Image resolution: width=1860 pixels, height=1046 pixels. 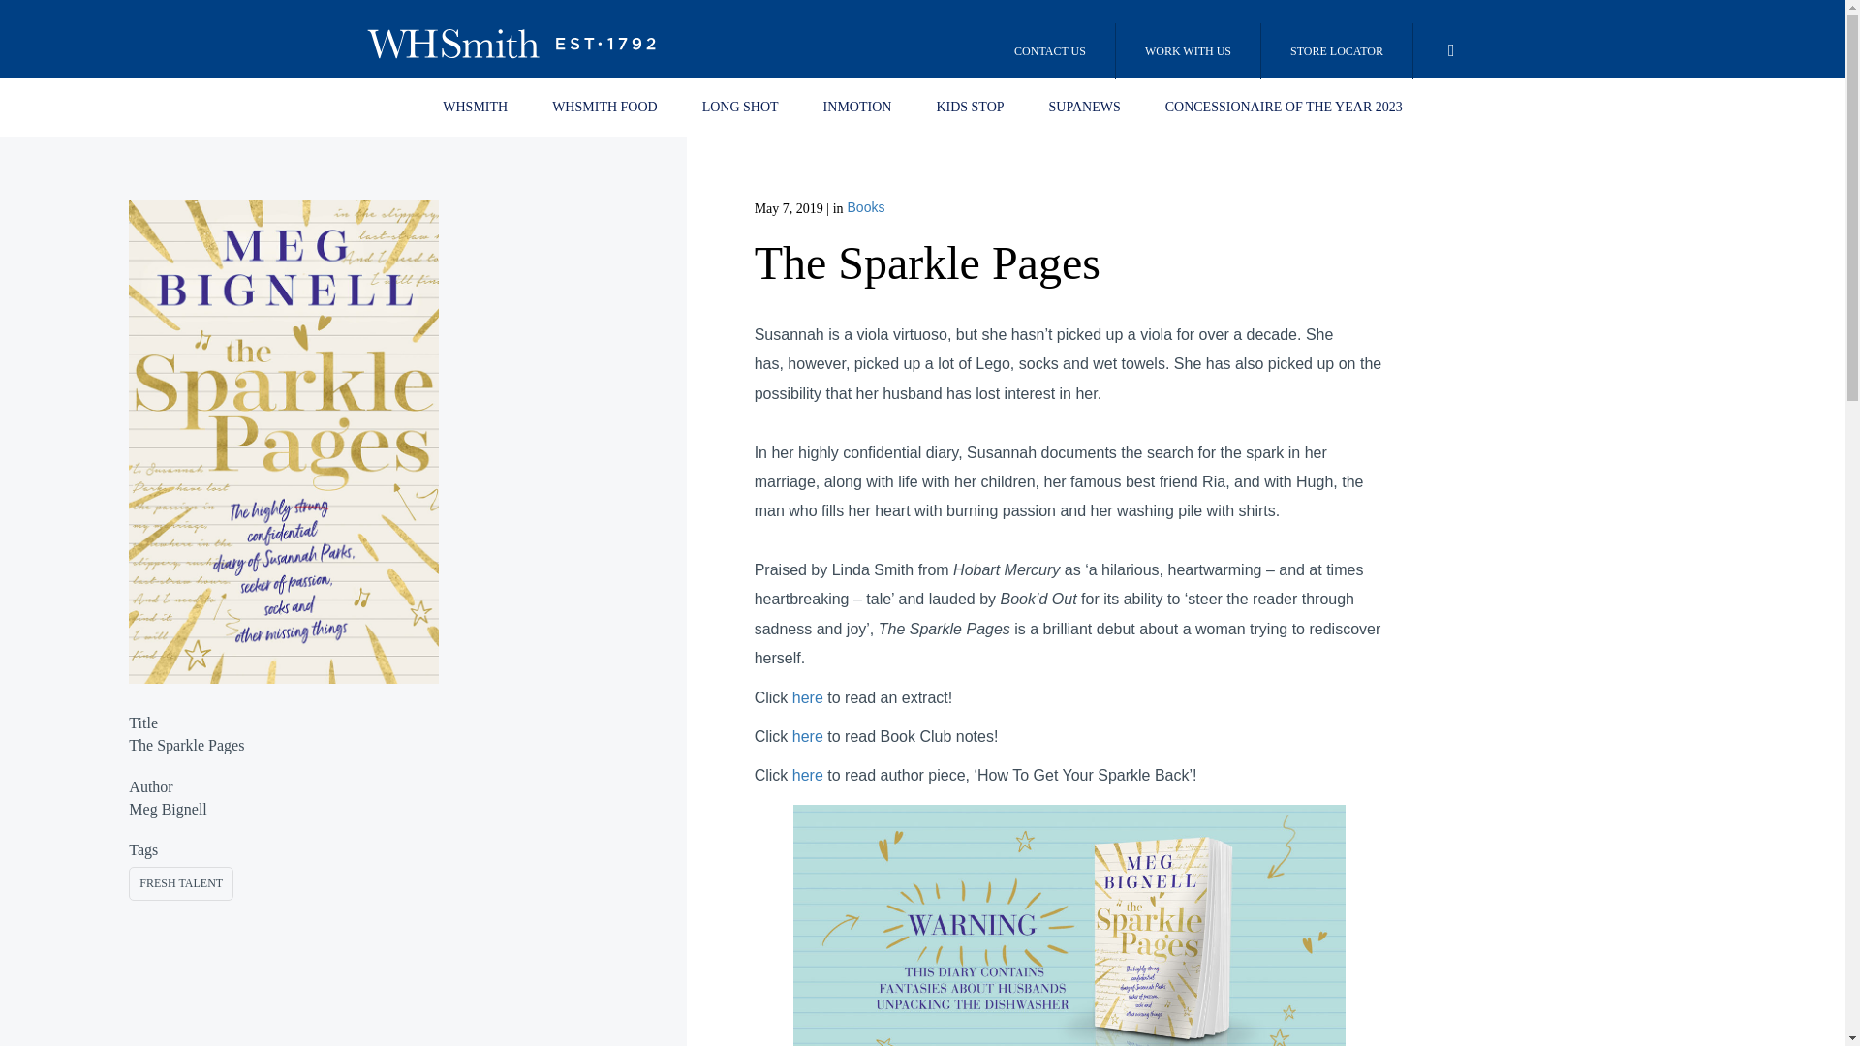 I want to click on here, so click(x=808, y=697).